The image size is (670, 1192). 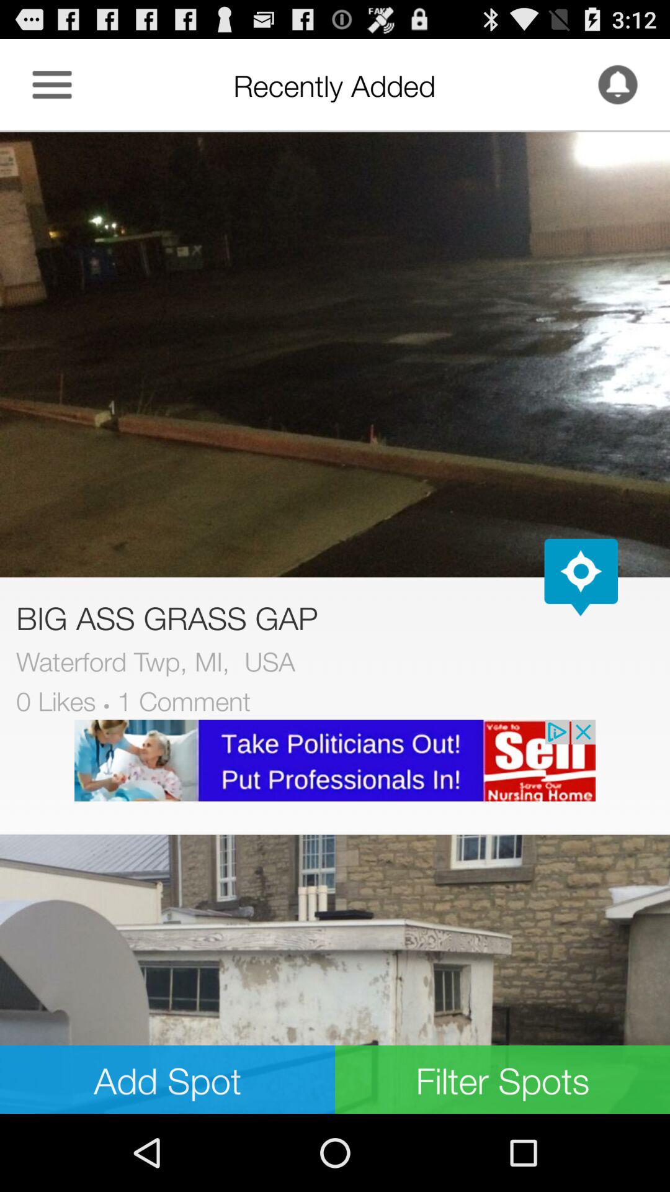 What do you see at coordinates (335, 760) in the screenshot?
I see `advertisement banner` at bounding box center [335, 760].